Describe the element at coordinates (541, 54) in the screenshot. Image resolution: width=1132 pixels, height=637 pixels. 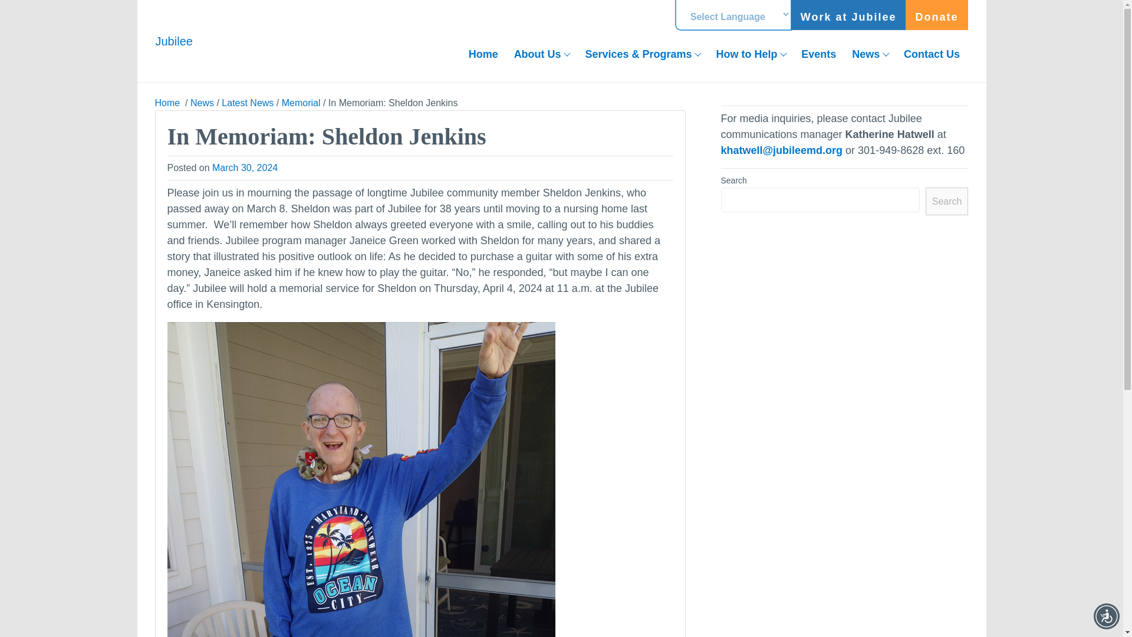
I see `About Us` at that location.